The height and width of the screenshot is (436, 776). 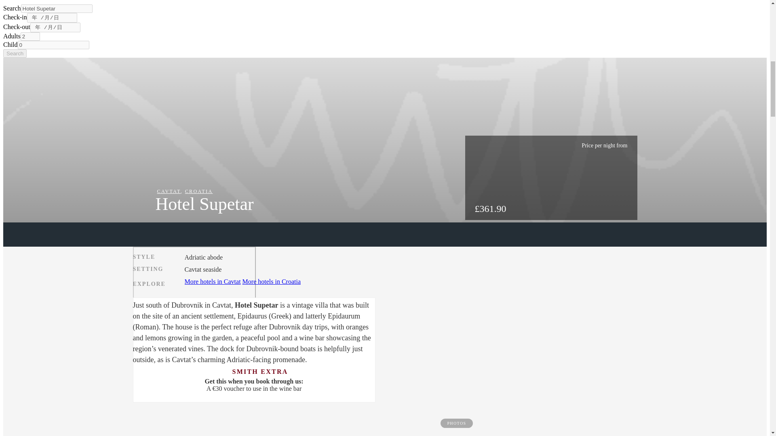 I want to click on More hotels in Croatia, so click(x=272, y=282).